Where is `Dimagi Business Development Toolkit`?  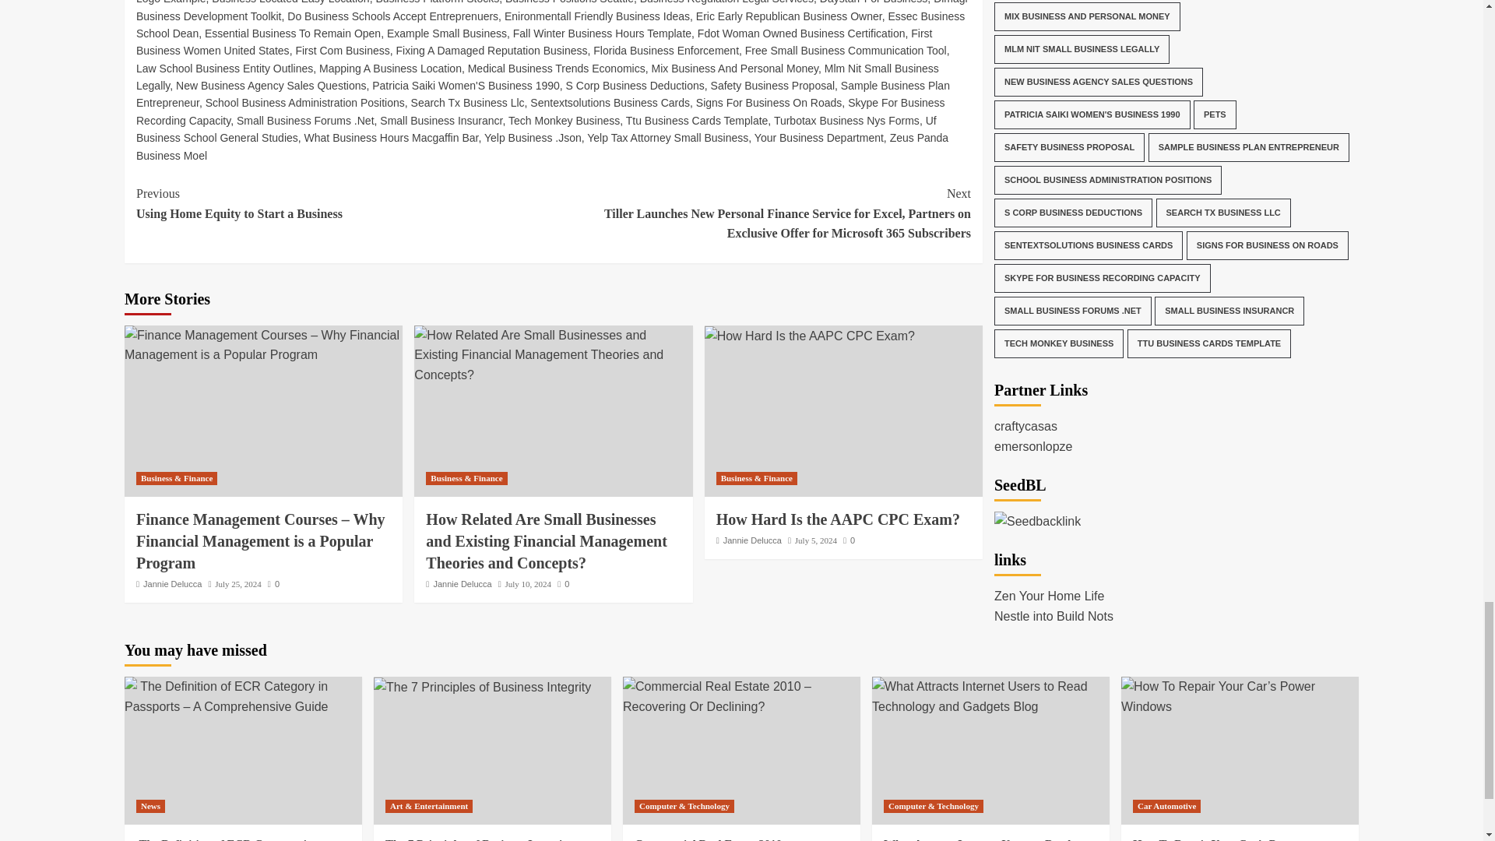 Dimagi Business Development Toolkit is located at coordinates (551, 11).